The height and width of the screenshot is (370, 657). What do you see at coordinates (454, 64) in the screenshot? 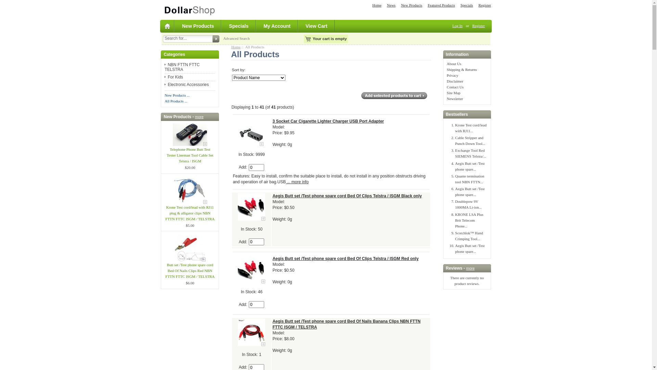
I see `About Us` at bounding box center [454, 64].